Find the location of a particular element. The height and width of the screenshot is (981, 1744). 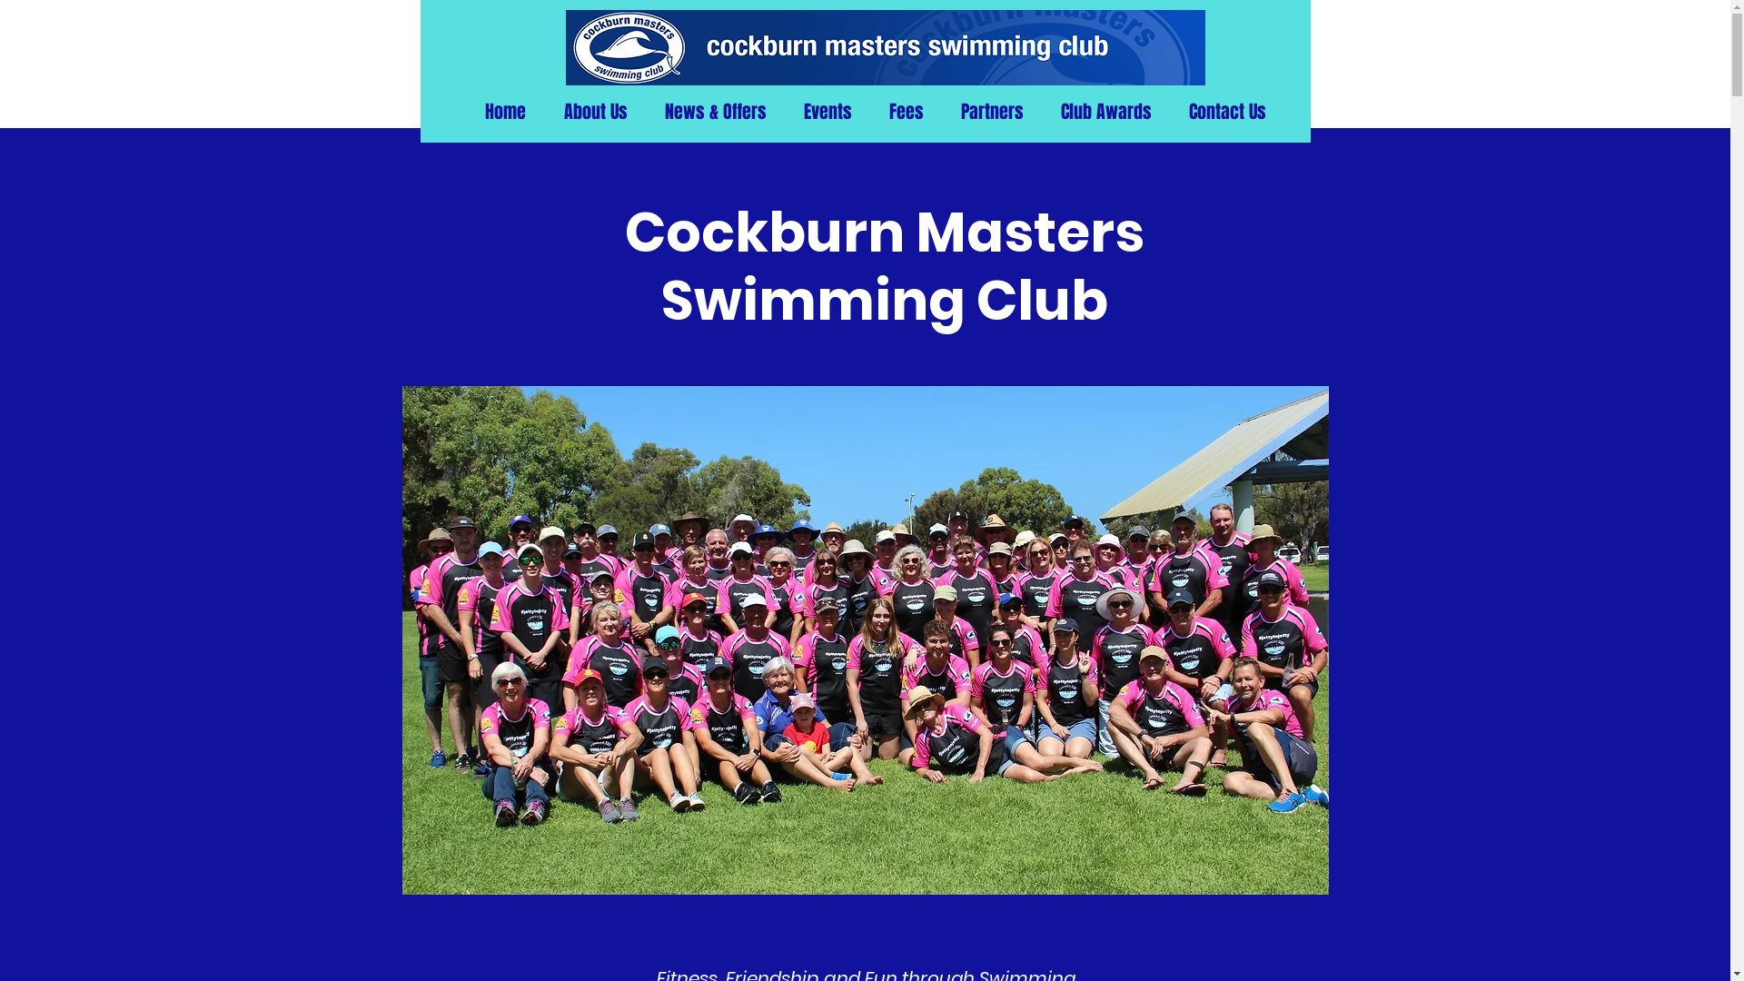

Events is located at coordinates (827, 113).